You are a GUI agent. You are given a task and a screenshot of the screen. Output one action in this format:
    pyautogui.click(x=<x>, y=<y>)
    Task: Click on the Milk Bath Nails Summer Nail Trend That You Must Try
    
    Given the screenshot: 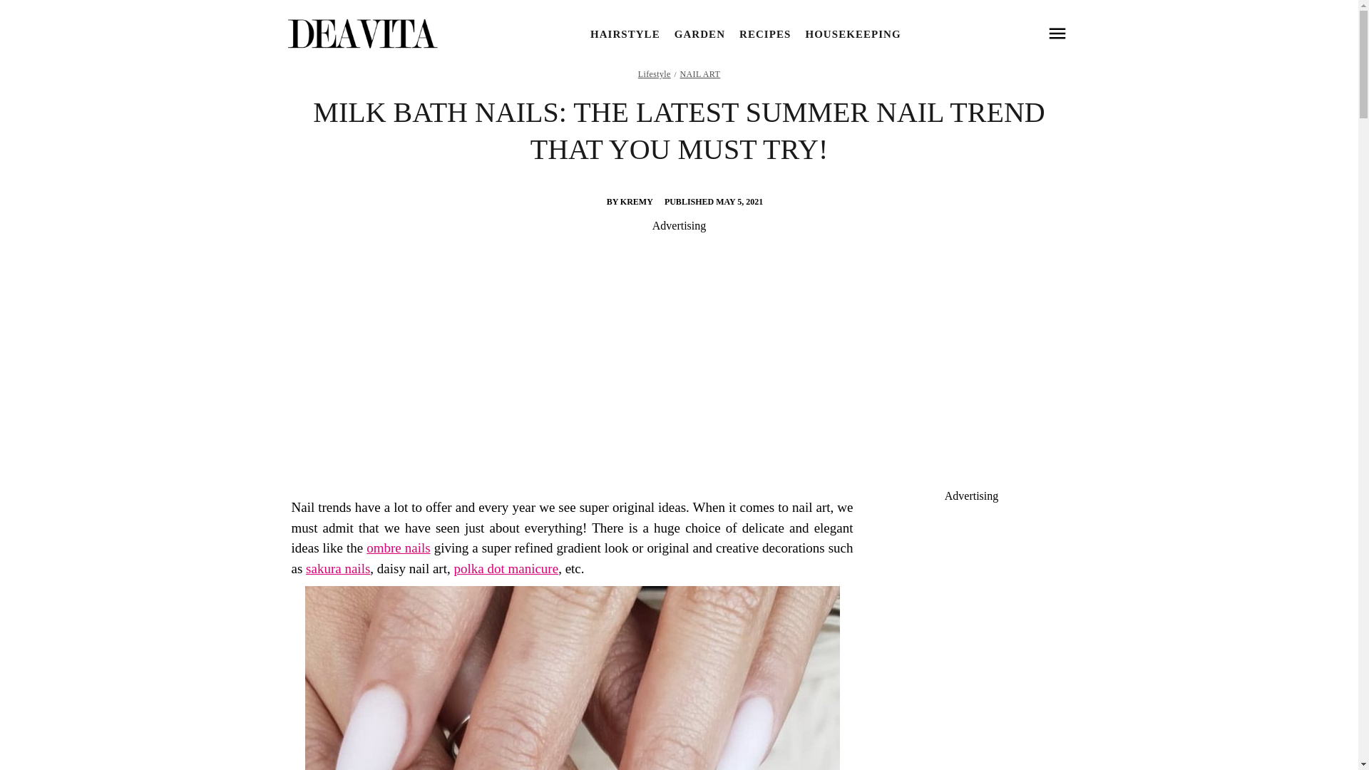 What is the action you would take?
    pyautogui.click(x=573, y=677)
    